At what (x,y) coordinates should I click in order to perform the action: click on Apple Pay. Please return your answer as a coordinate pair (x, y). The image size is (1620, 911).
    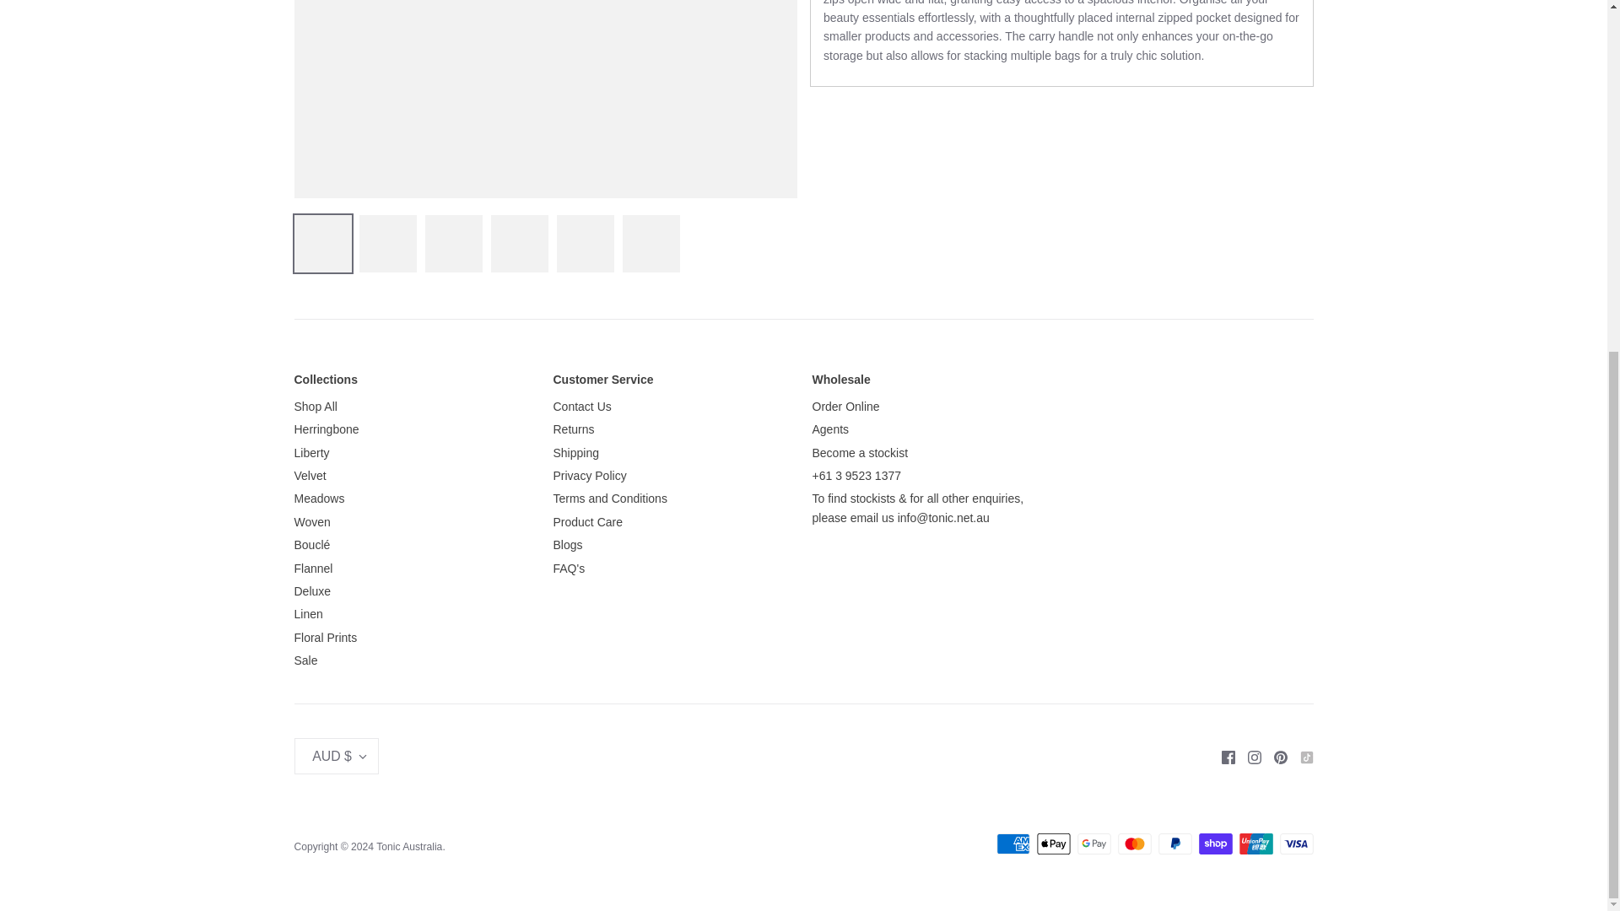
    Looking at the image, I should click on (1053, 844).